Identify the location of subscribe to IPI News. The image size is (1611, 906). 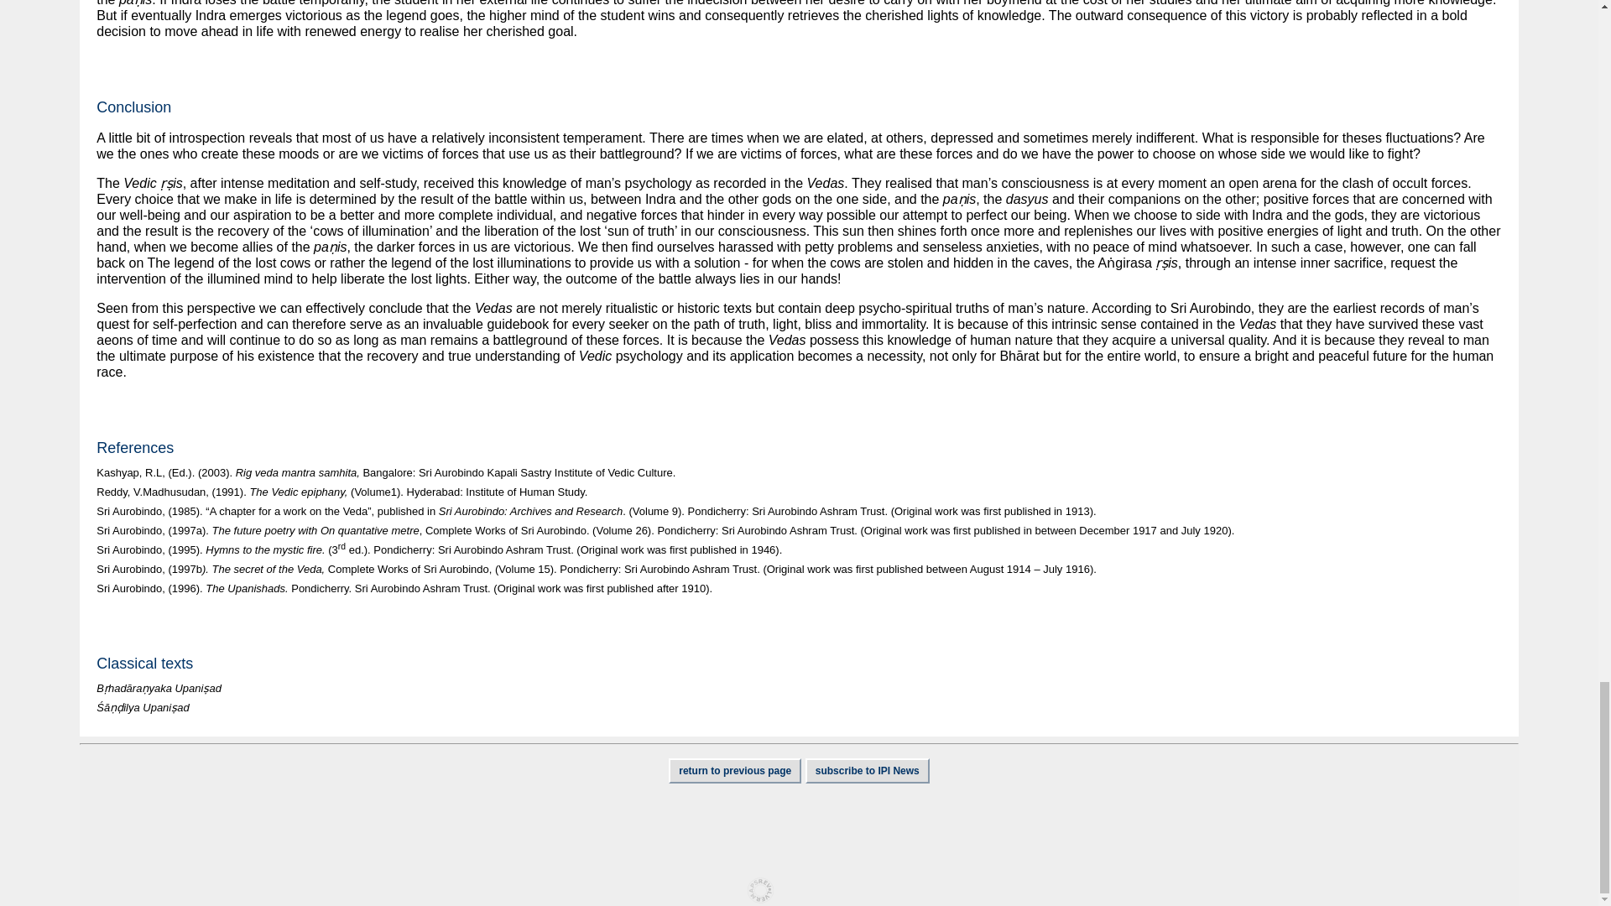
(868, 770).